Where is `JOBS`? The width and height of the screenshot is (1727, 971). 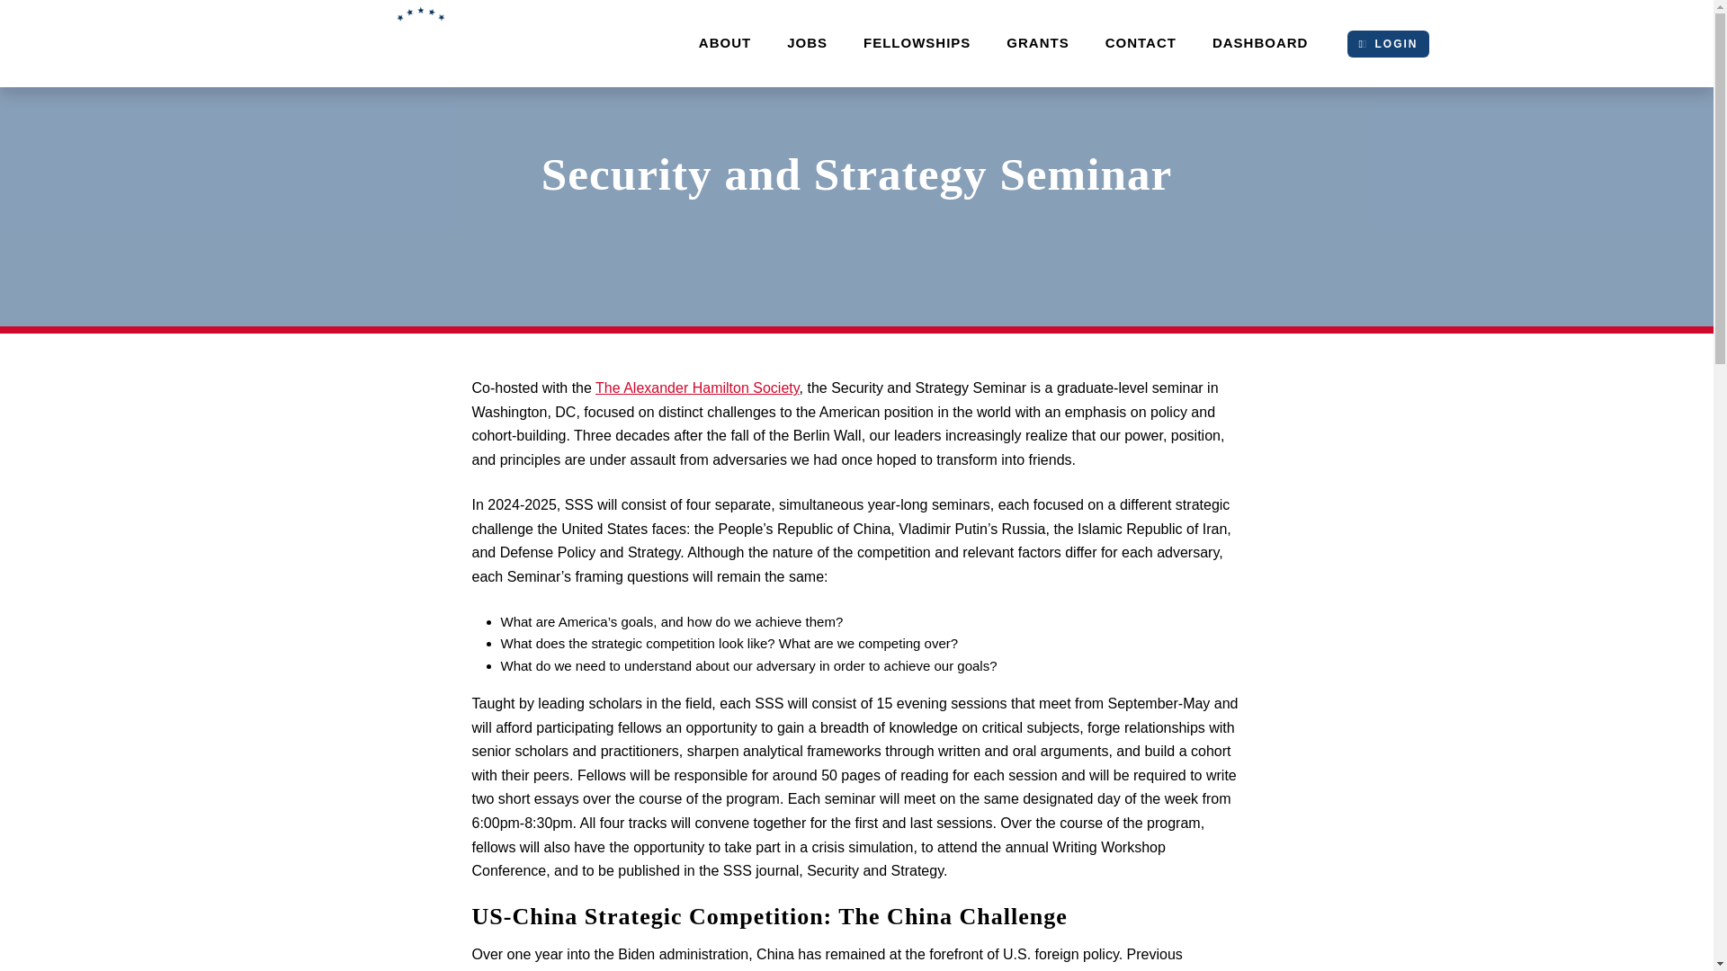
JOBS is located at coordinates (807, 43).